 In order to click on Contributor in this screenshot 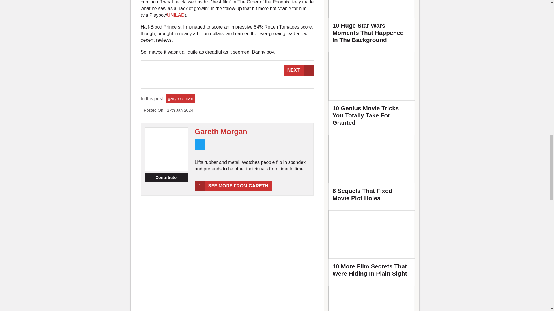, I will do `click(167, 177)`.